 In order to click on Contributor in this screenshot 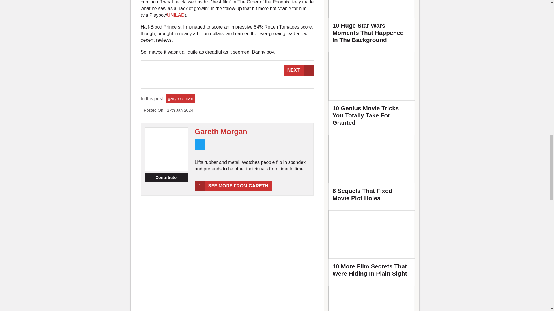, I will do `click(167, 177)`.